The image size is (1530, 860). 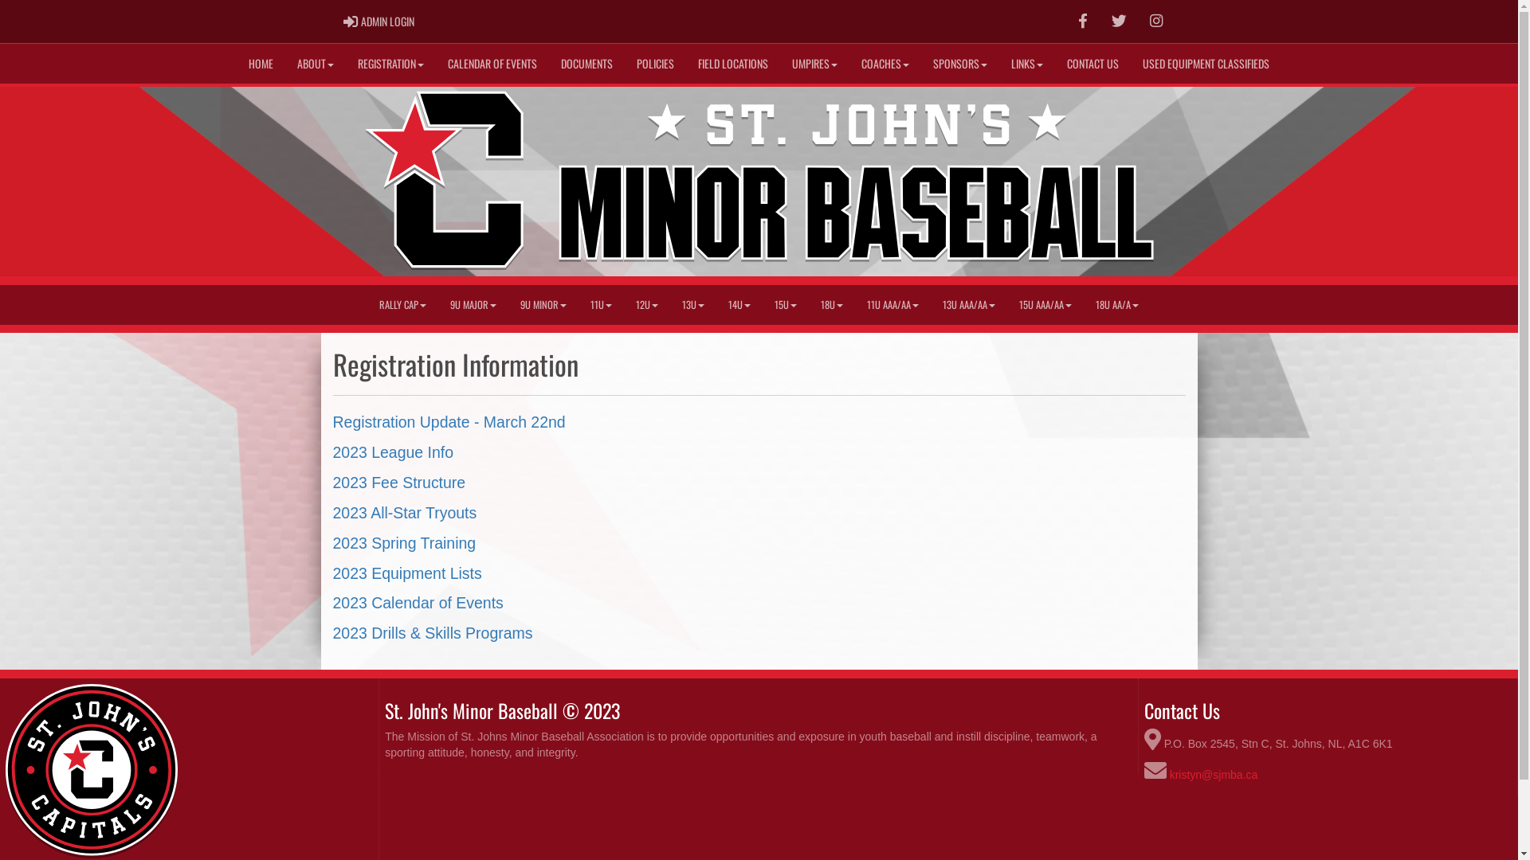 What do you see at coordinates (433, 633) in the screenshot?
I see `2023 Drills & Skills Programs` at bounding box center [433, 633].